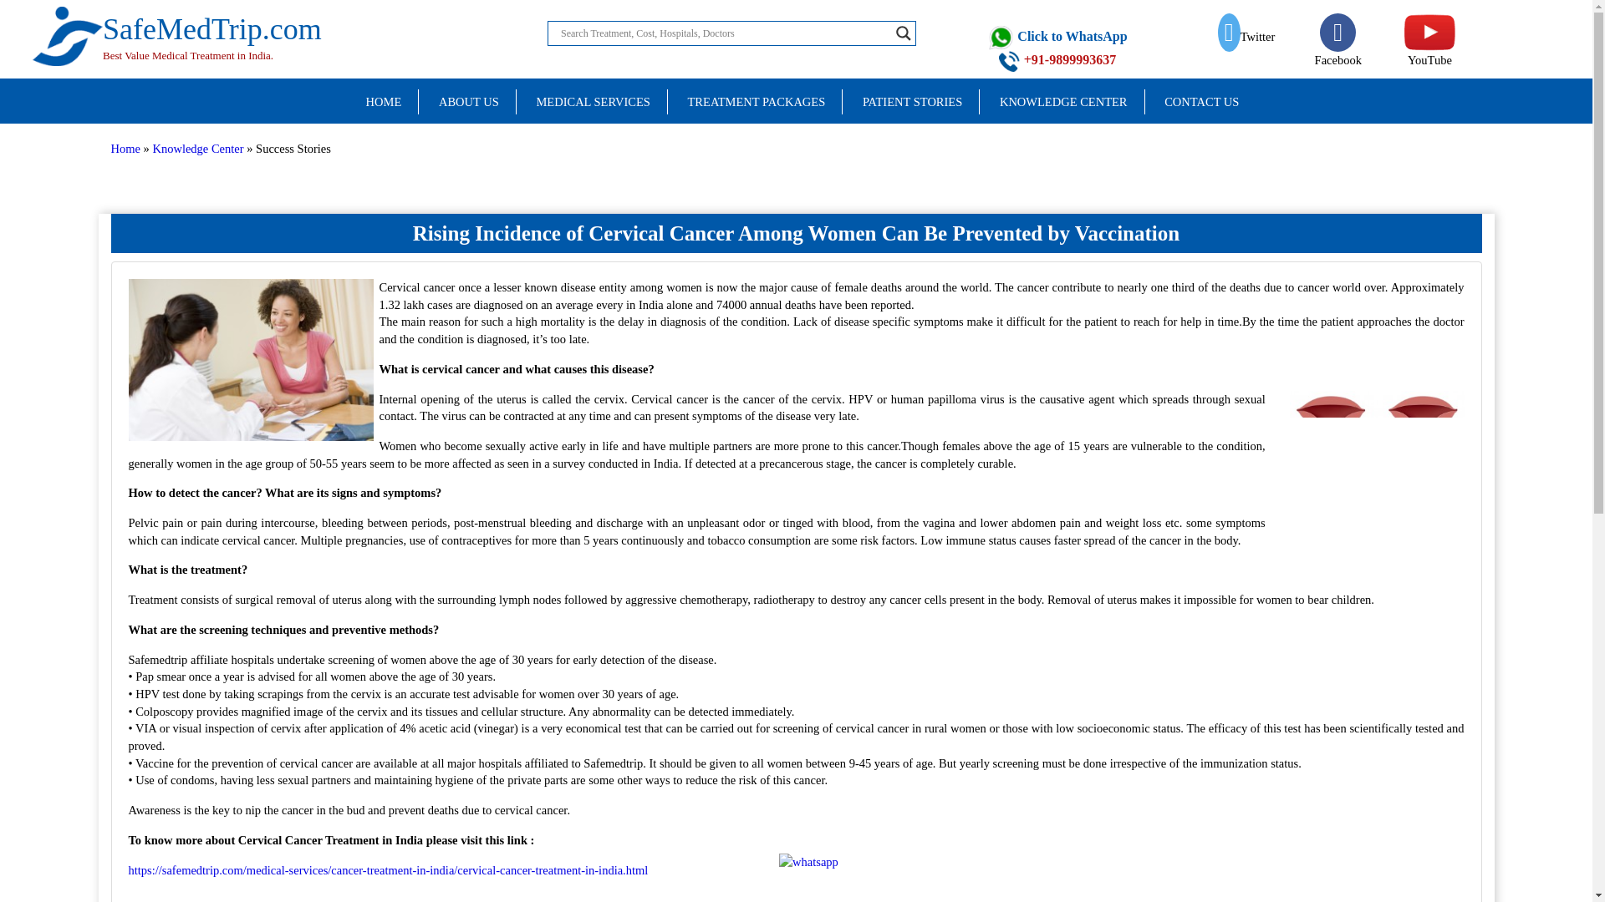  I want to click on PATIENT STORIES, so click(253, 359).